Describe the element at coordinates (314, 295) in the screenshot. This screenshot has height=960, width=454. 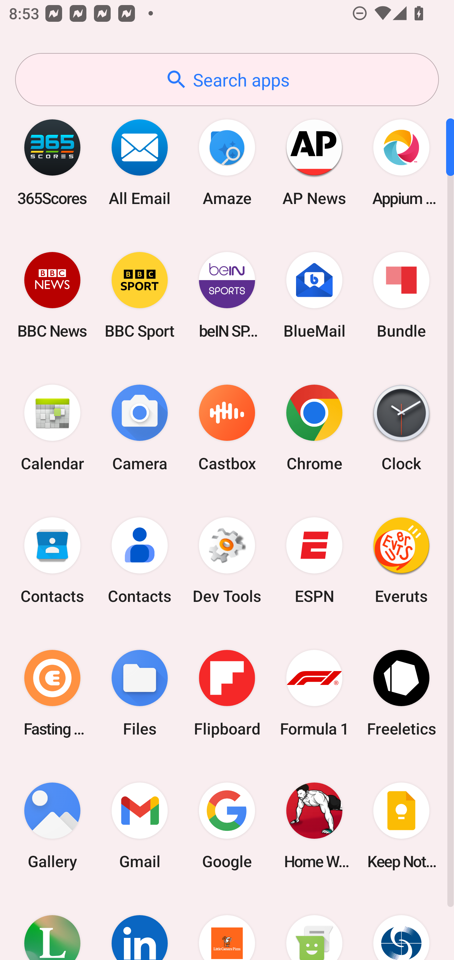
I see `BlueMail` at that location.